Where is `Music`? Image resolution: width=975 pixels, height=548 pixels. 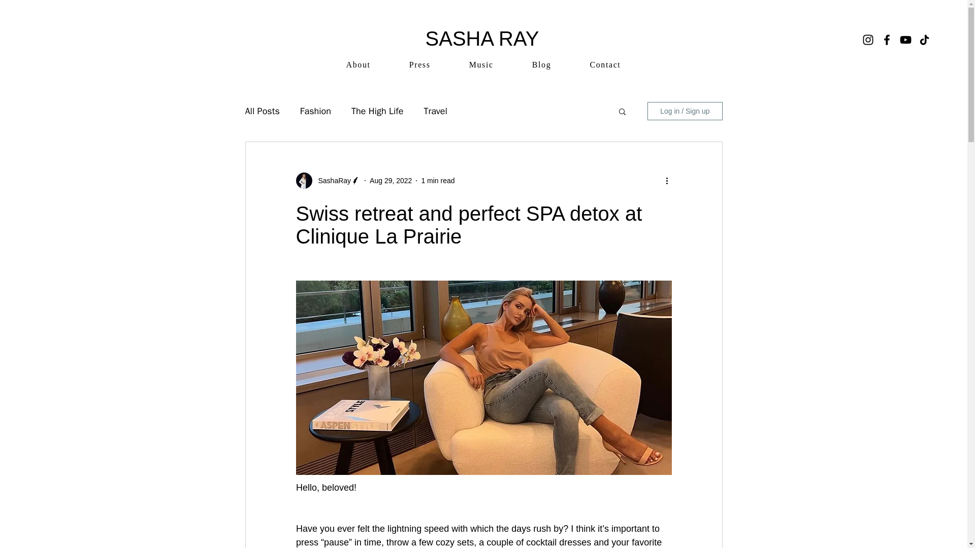 Music is located at coordinates (481, 65).